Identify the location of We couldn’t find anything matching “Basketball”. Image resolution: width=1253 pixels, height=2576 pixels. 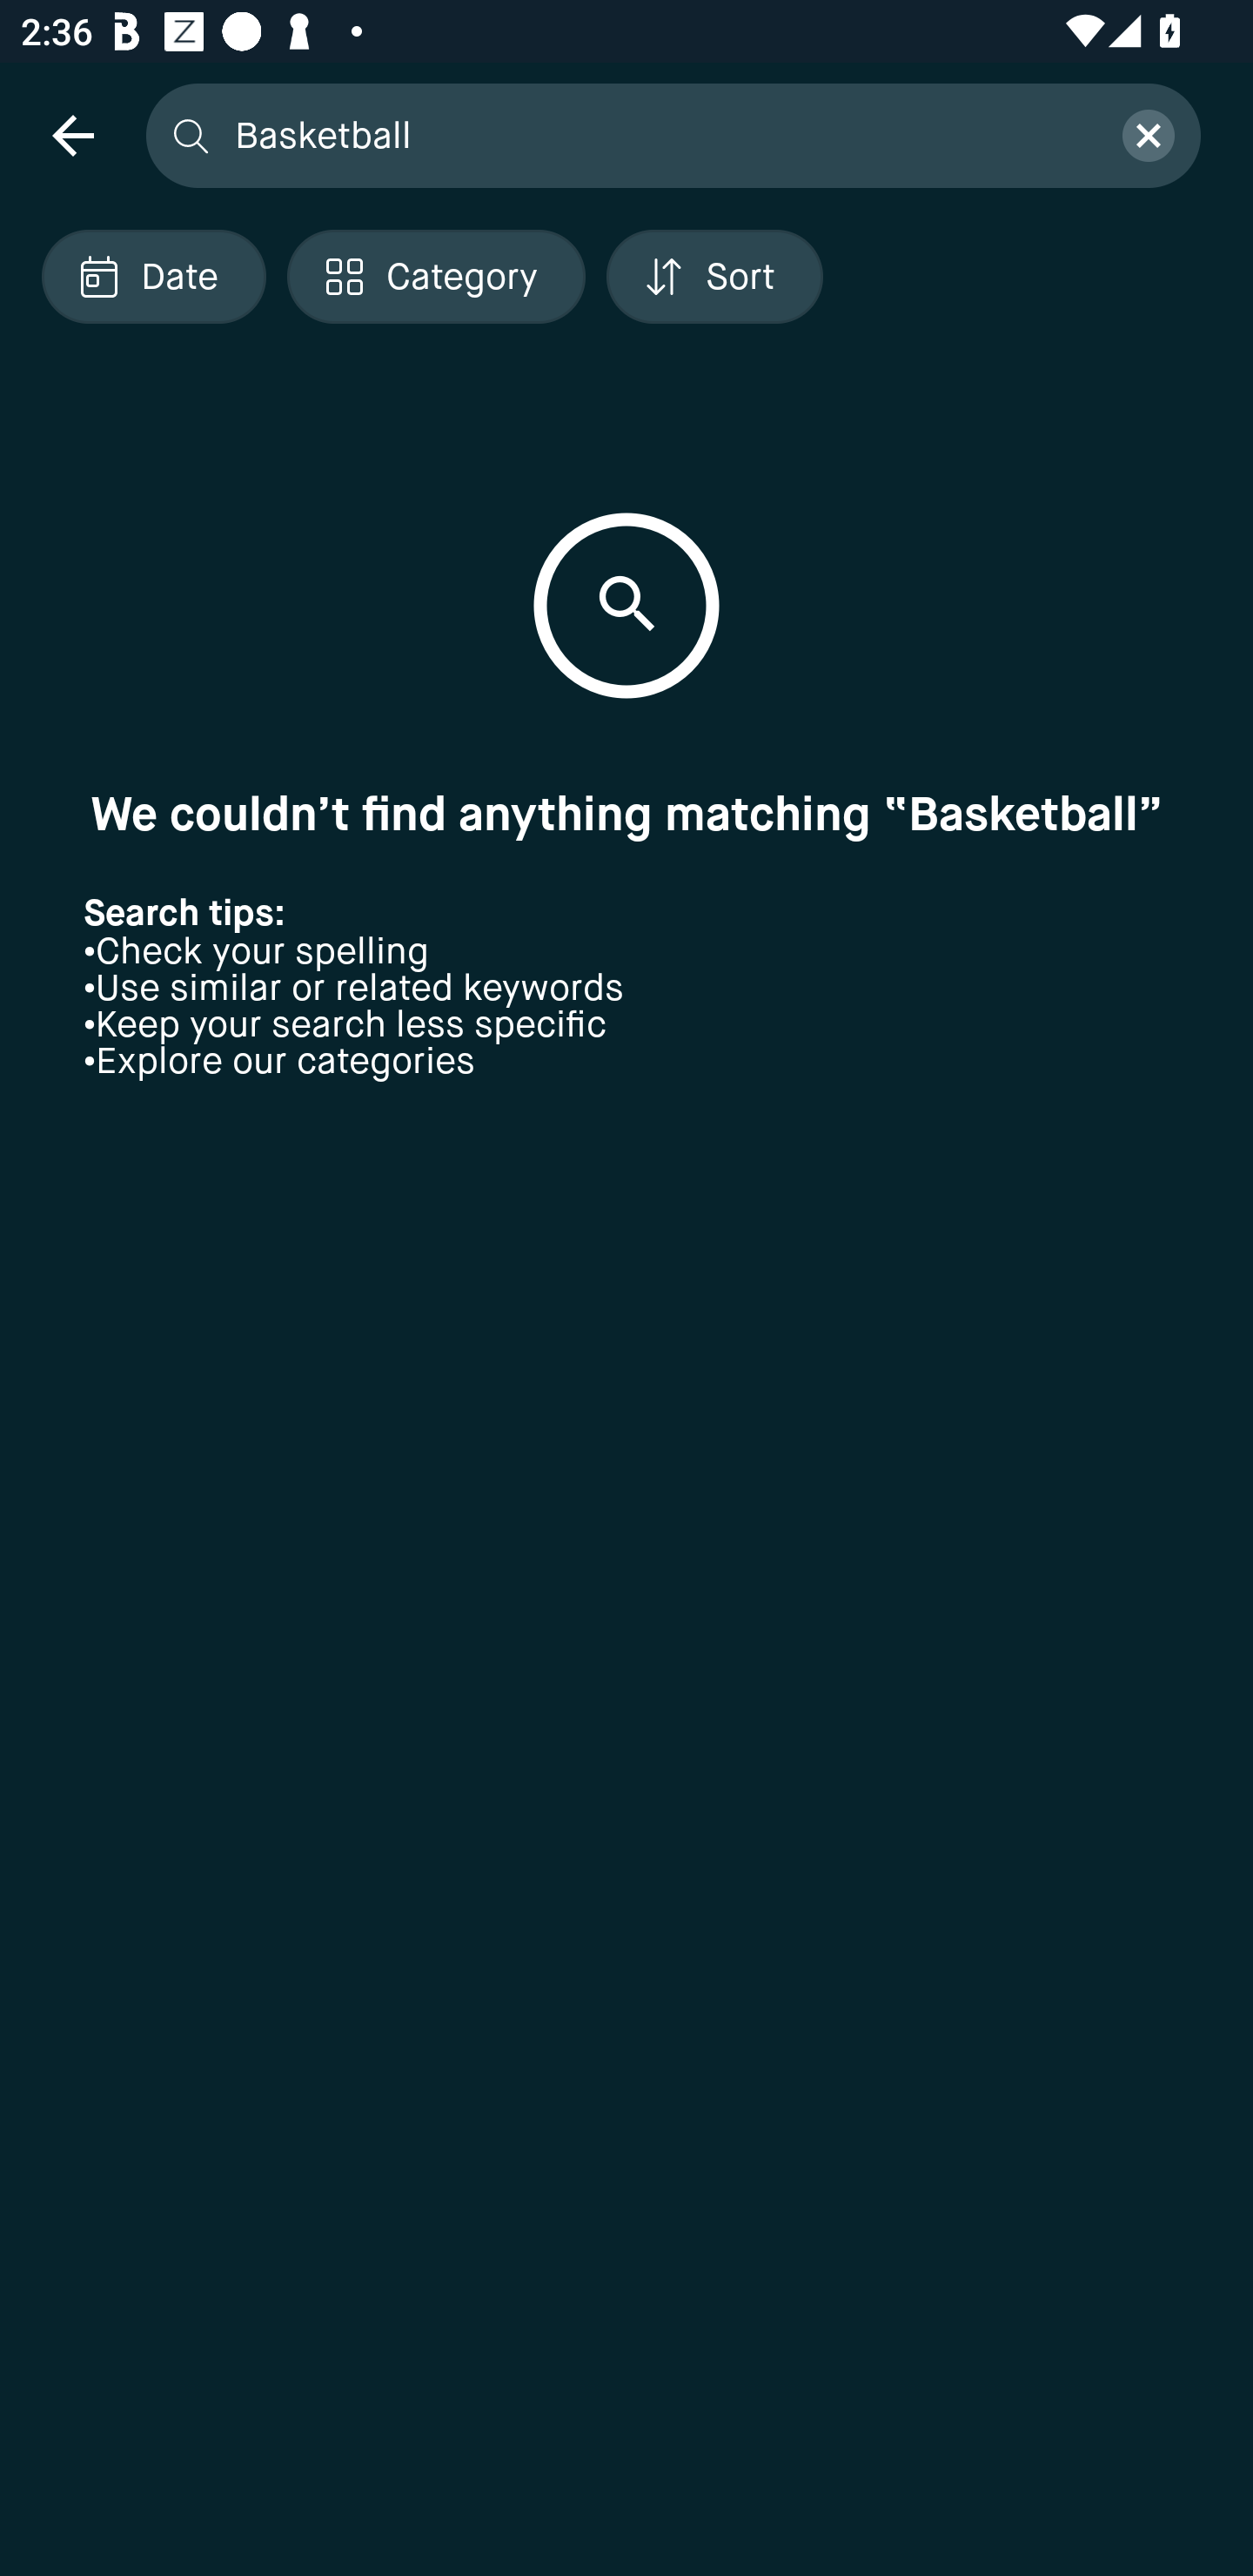
(626, 813).